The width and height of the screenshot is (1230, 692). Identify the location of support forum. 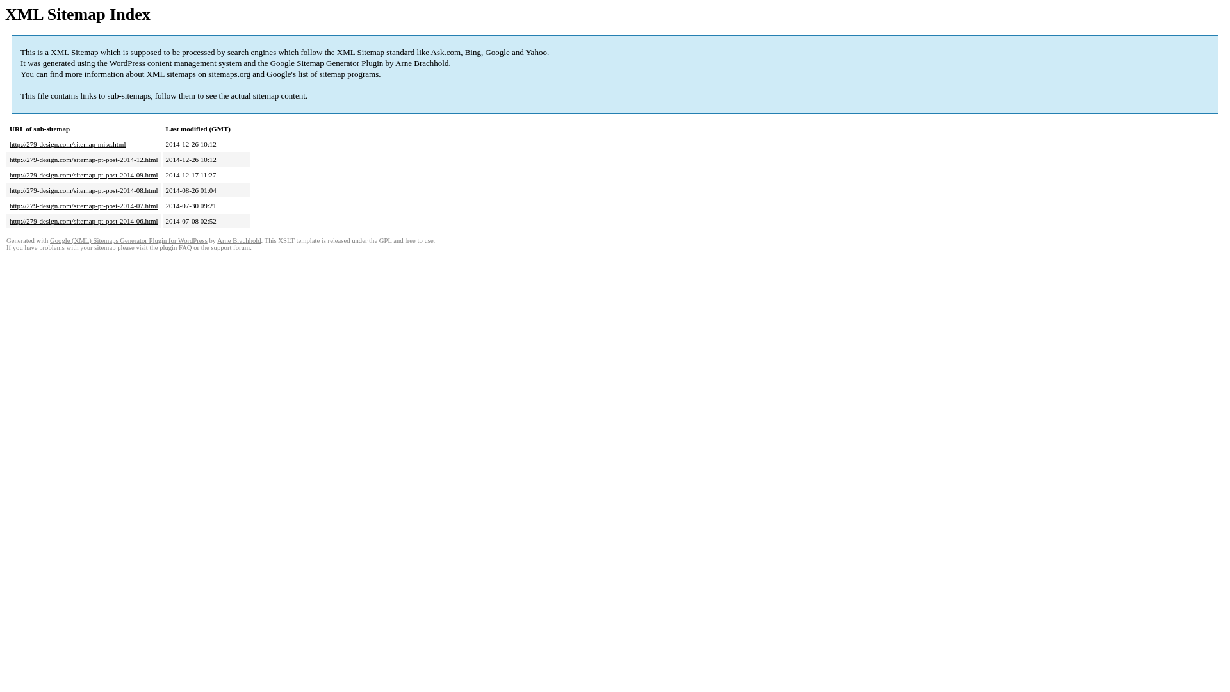
(231, 247).